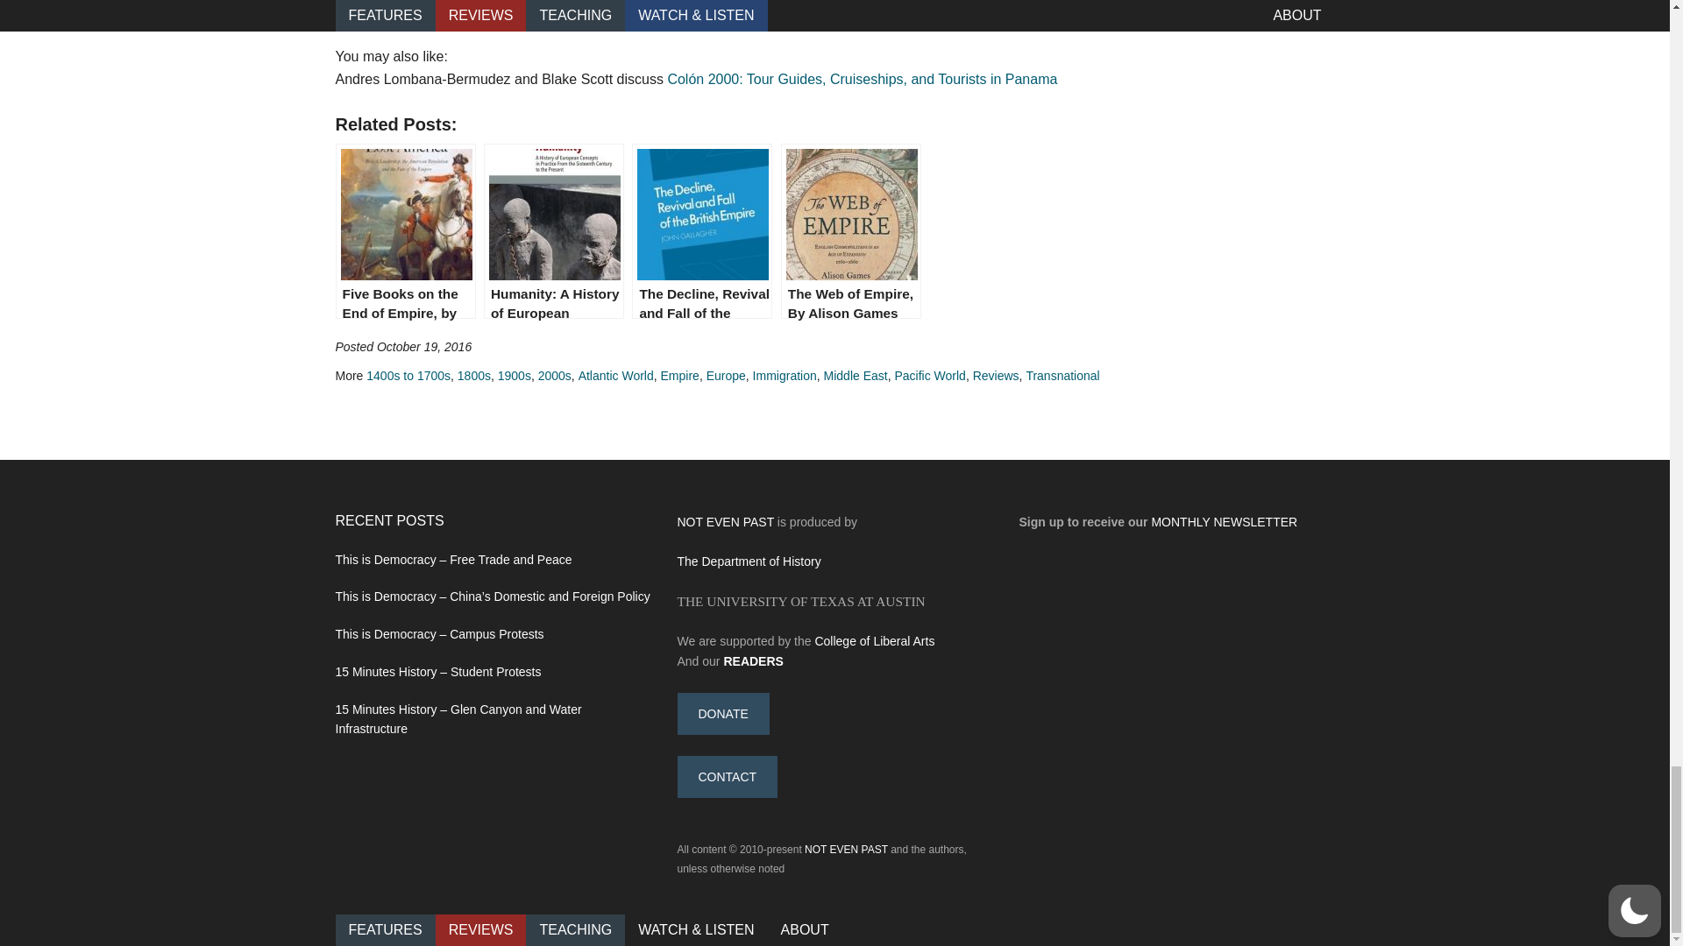 This screenshot has width=1683, height=946. I want to click on 2000s, so click(555, 376).